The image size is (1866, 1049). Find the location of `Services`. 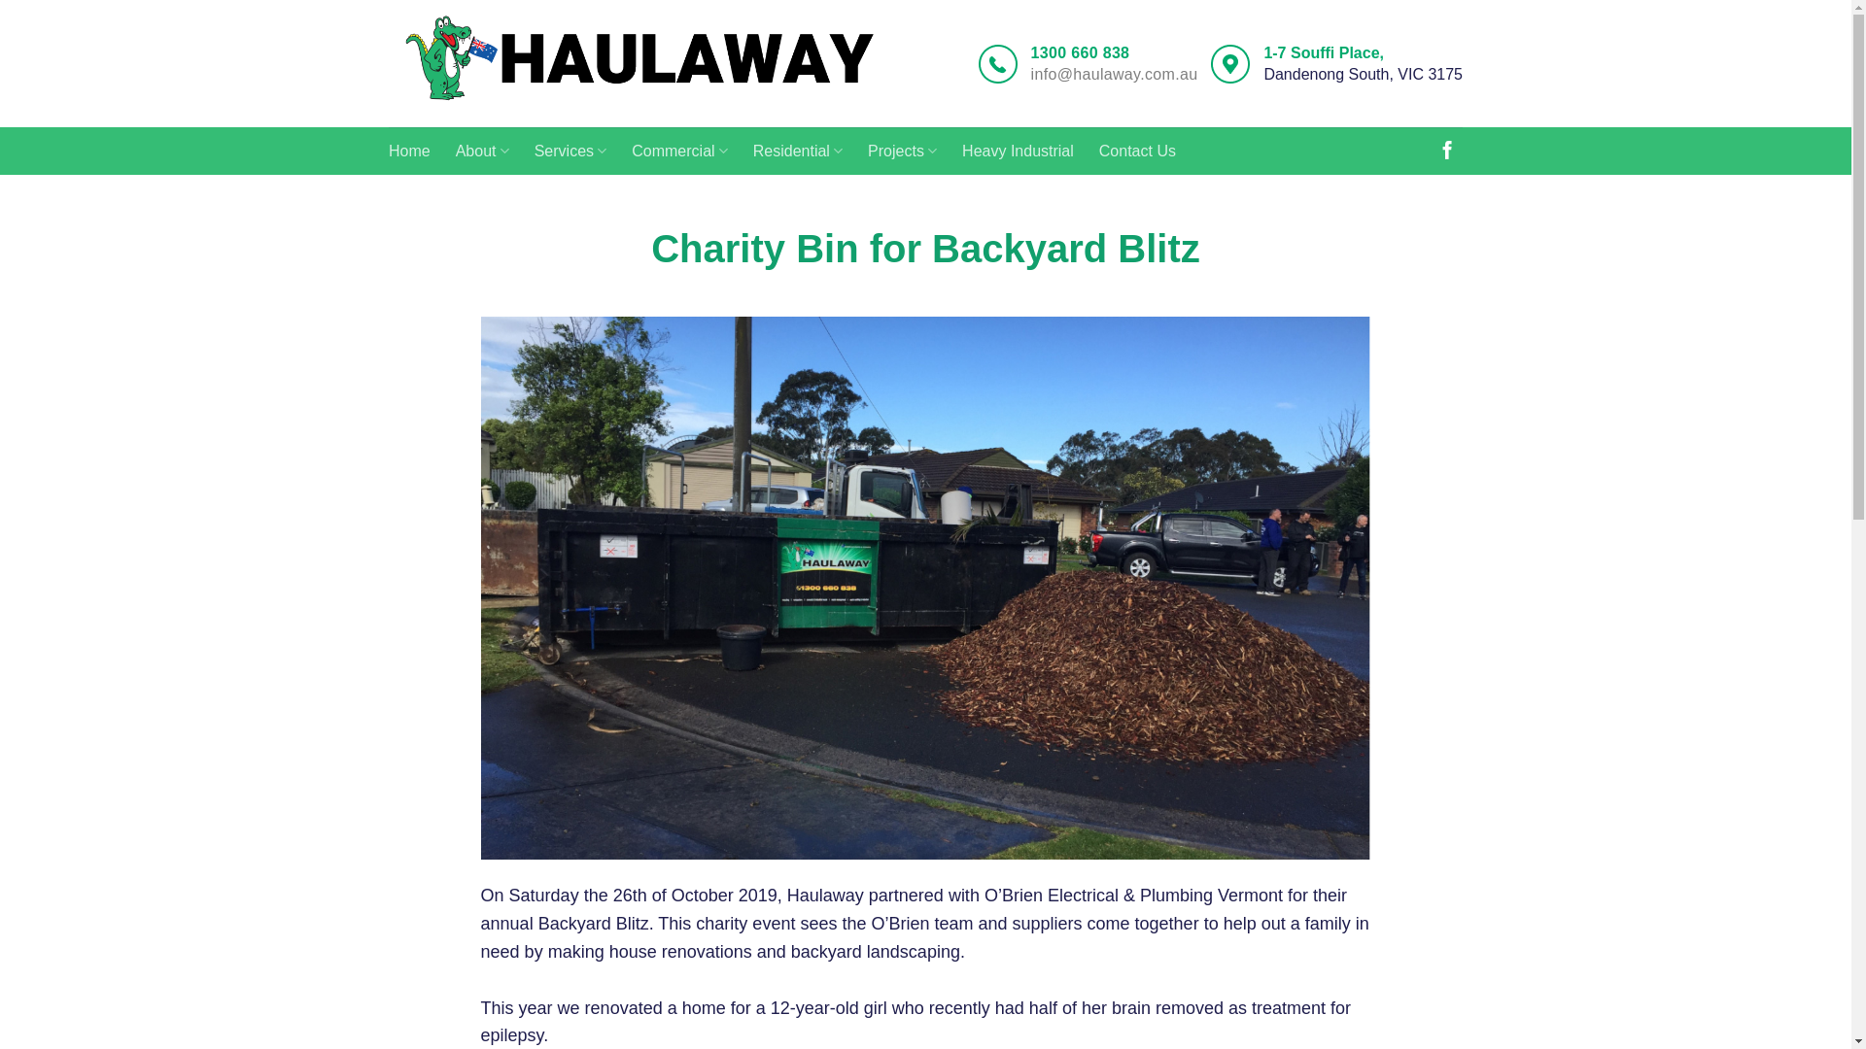

Services is located at coordinates (571, 152).